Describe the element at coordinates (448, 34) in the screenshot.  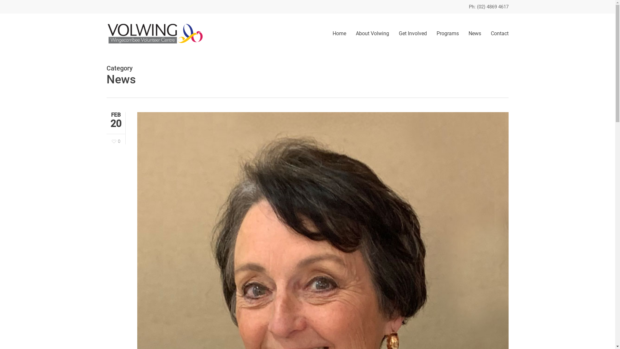
I see `Programs` at that location.